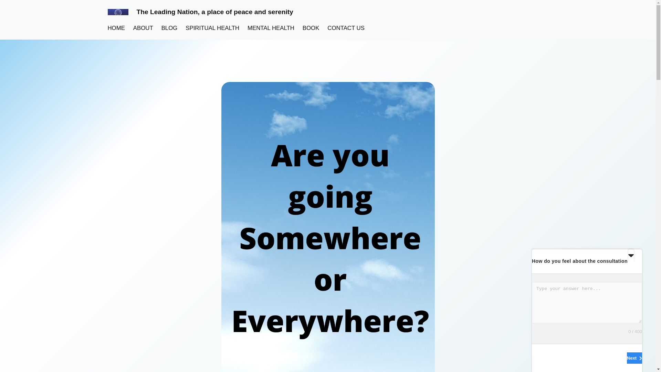  I want to click on The Leading Nation, a place of peace and serenity, so click(214, 12).